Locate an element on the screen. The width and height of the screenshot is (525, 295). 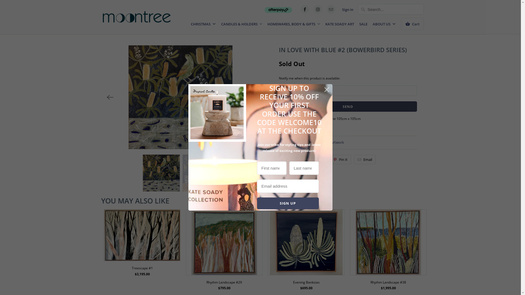
Tweet is located at coordinates (290, 160).